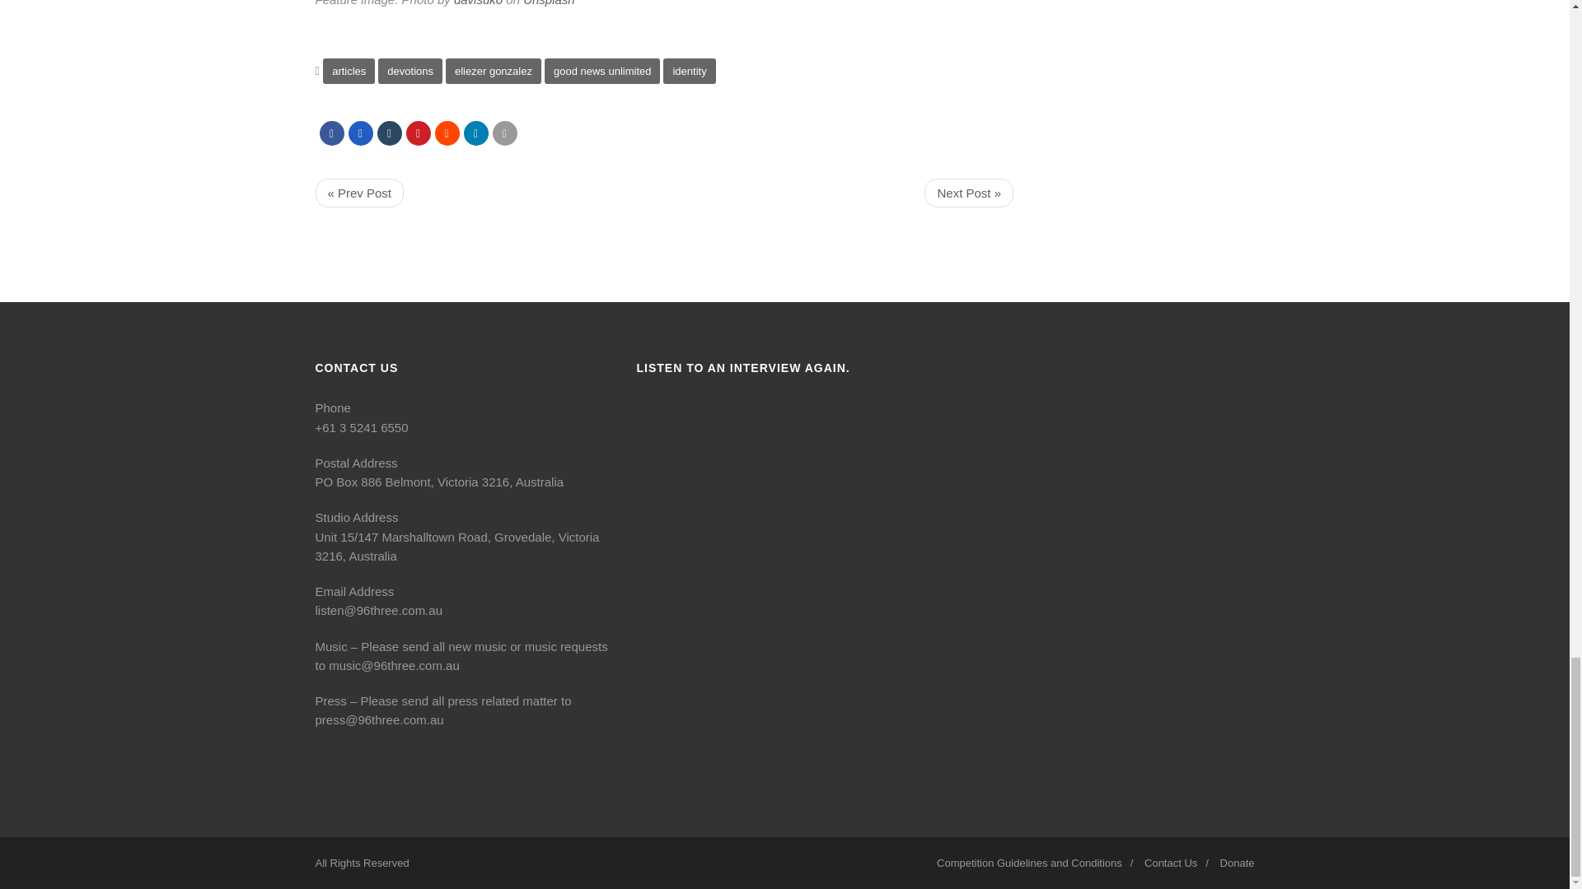 Image resolution: width=1582 pixels, height=889 pixels. What do you see at coordinates (417, 133) in the screenshot?
I see `Pin it` at bounding box center [417, 133].